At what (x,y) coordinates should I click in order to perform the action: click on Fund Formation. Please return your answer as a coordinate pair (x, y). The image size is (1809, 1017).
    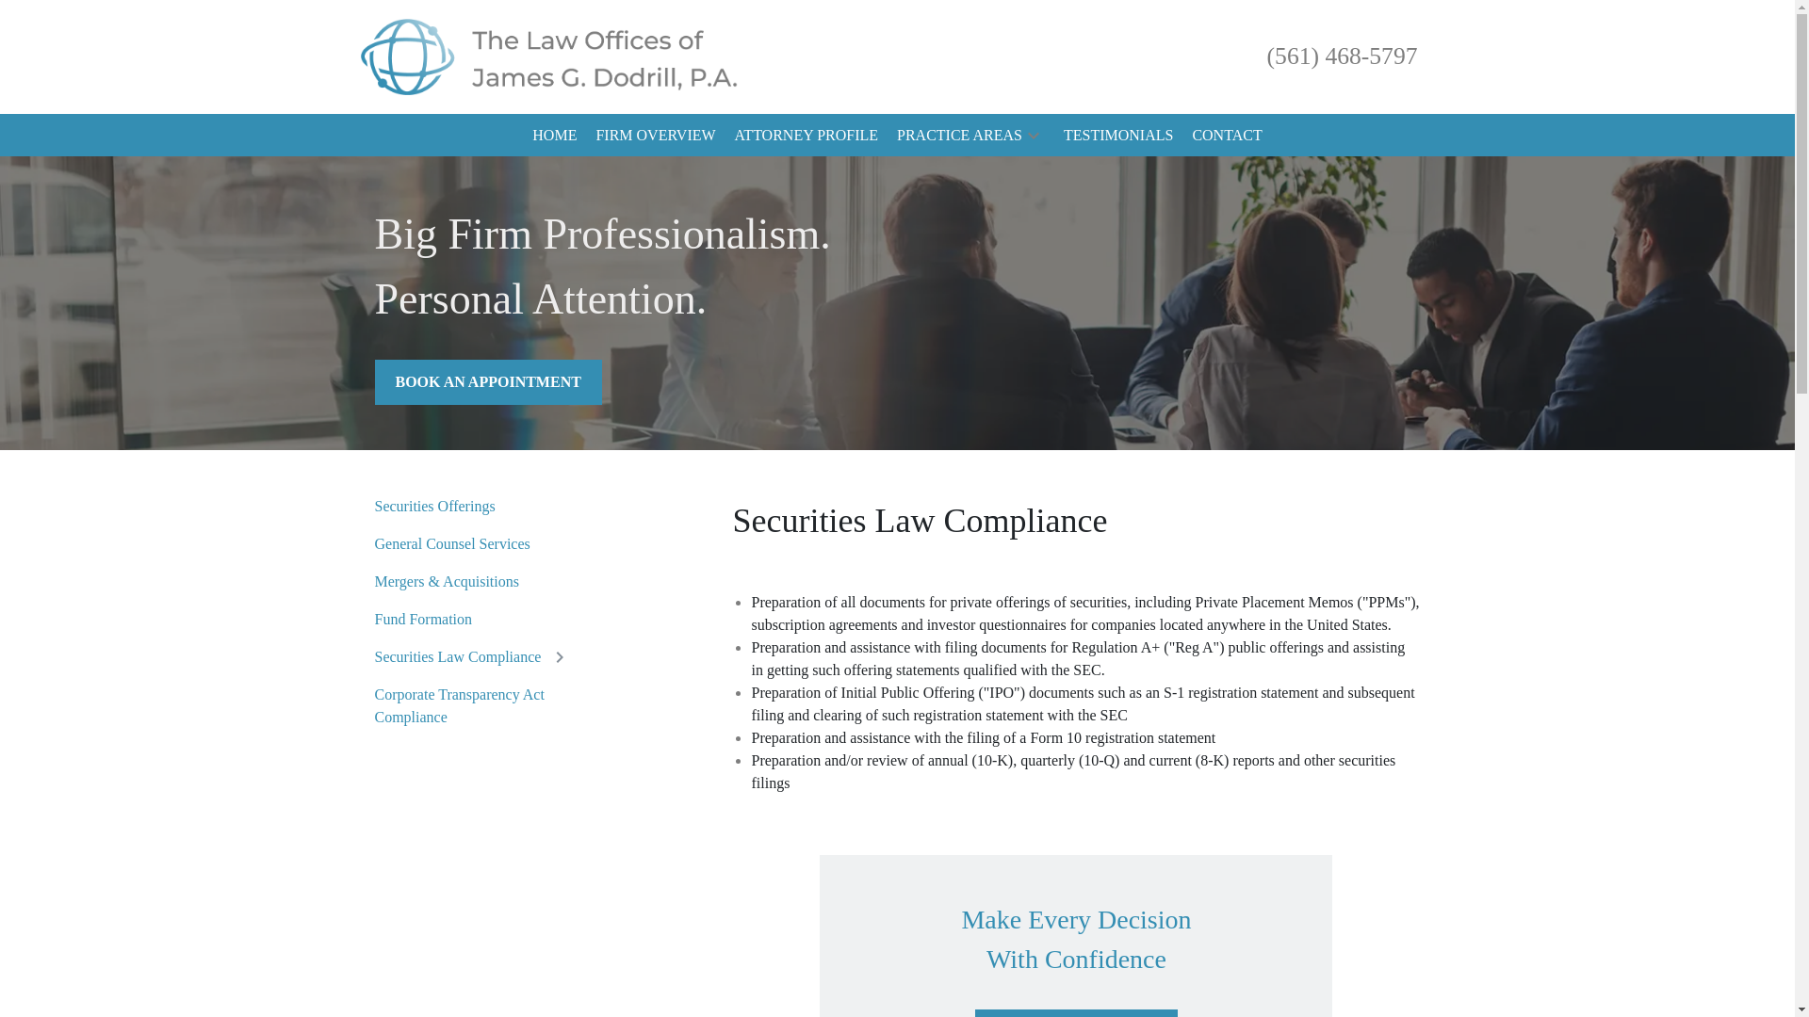
    Looking at the image, I should click on (423, 619).